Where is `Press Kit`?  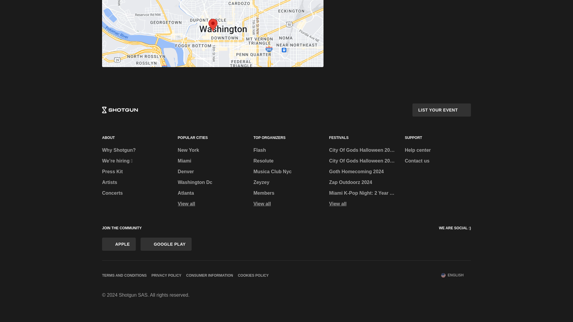 Press Kit is located at coordinates (135, 172).